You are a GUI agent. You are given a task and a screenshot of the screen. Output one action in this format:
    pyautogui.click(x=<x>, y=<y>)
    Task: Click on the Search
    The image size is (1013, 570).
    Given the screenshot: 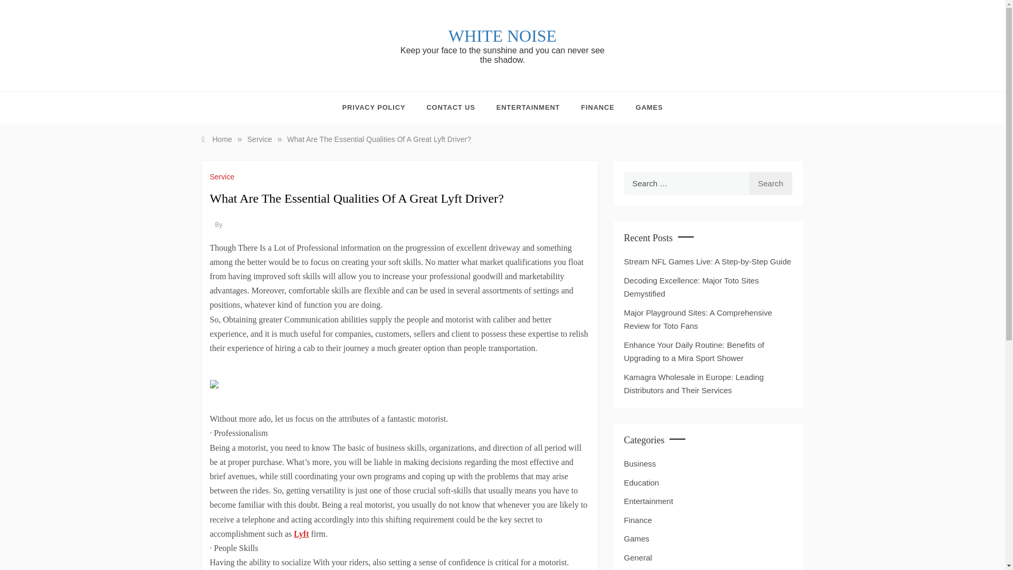 What is the action you would take?
    pyautogui.click(x=770, y=184)
    